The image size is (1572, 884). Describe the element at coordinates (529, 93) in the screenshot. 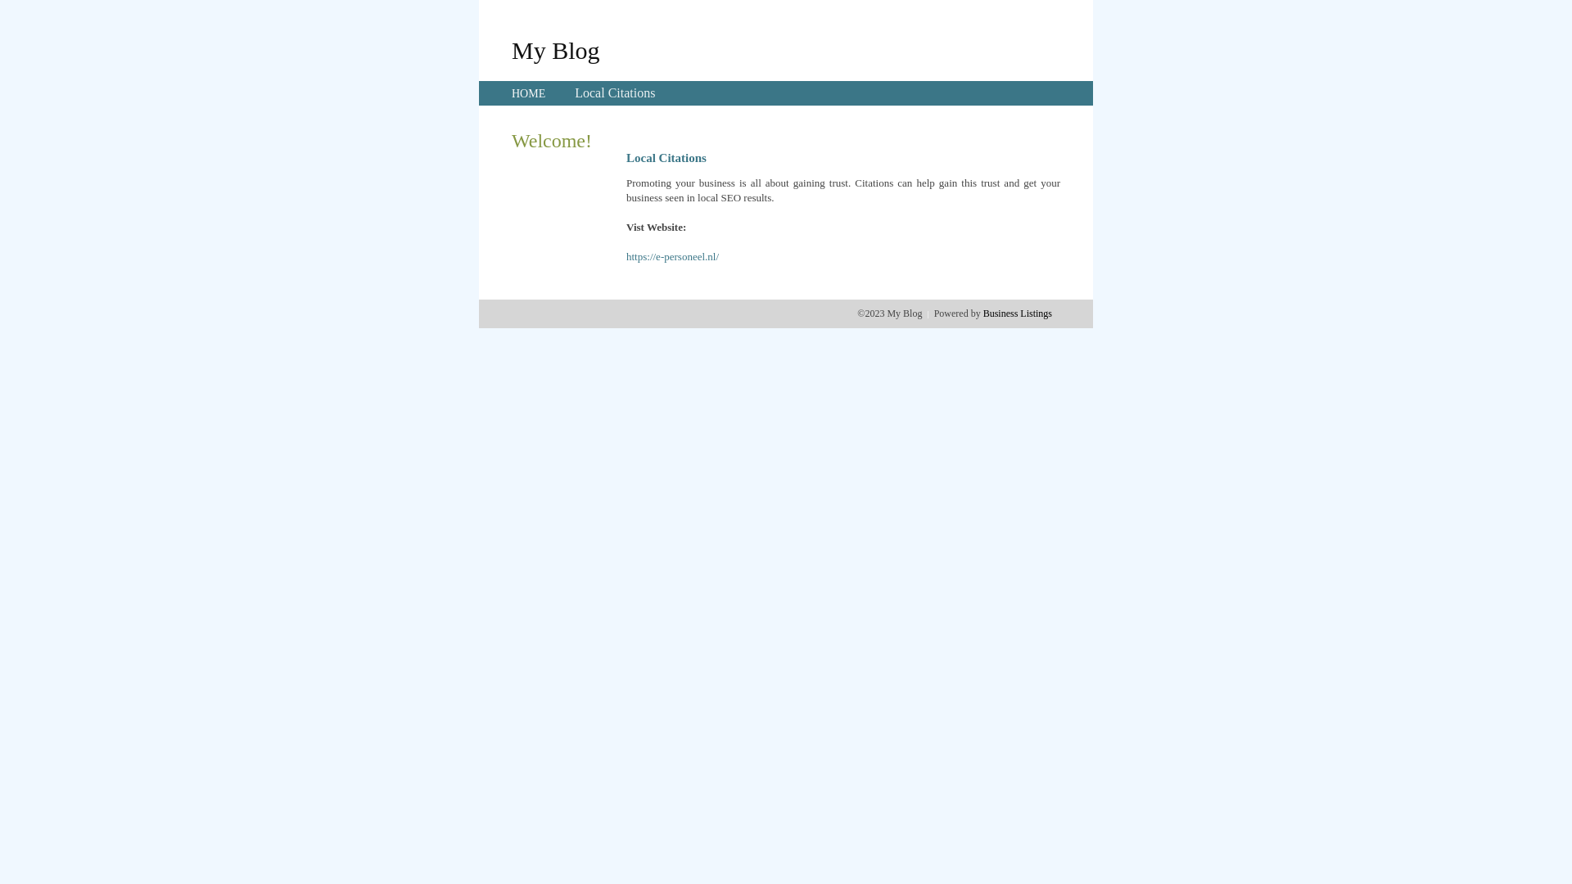

I see `HOME` at that location.